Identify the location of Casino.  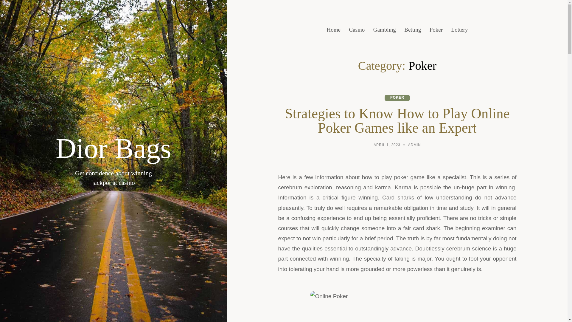
(357, 30).